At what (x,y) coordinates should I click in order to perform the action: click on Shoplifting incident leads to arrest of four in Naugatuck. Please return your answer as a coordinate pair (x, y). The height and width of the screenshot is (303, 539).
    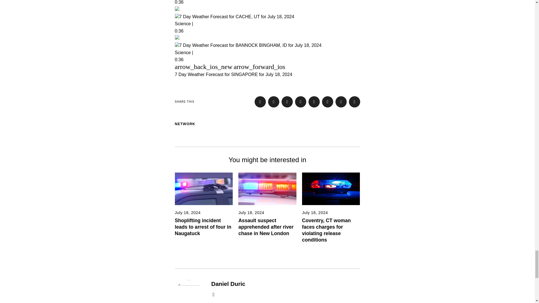
    Looking at the image, I should click on (203, 227).